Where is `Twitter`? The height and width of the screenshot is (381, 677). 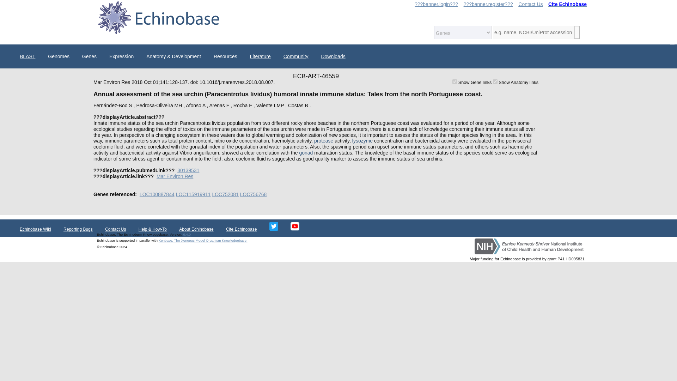
Twitter is located at coordinates (274, 226).